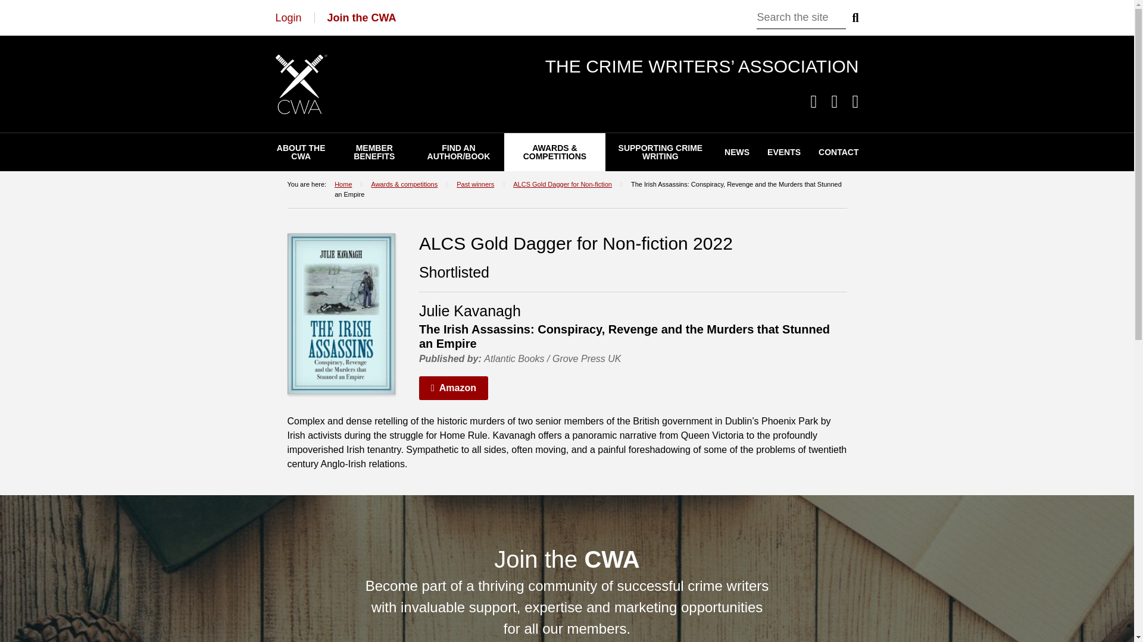  Describe the element at coordinates (374, 152) in the screenshot. I see `MEMBER BENEFITS` at that location.